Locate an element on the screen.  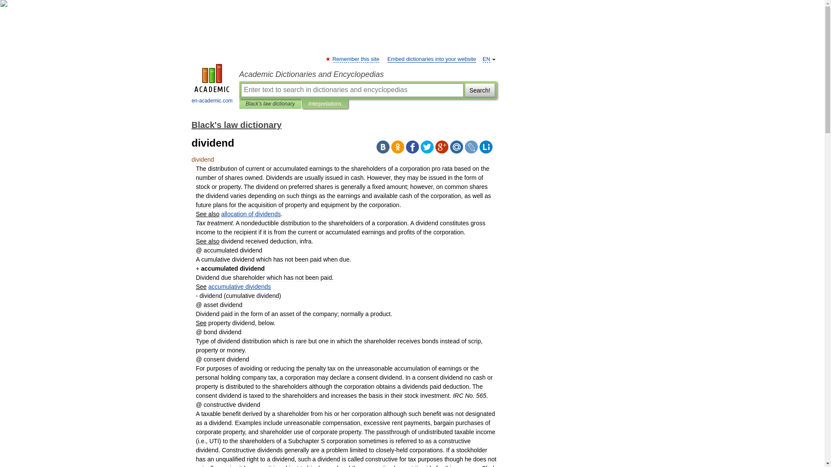
accumulative dividends is located at coordinates (239, 286).